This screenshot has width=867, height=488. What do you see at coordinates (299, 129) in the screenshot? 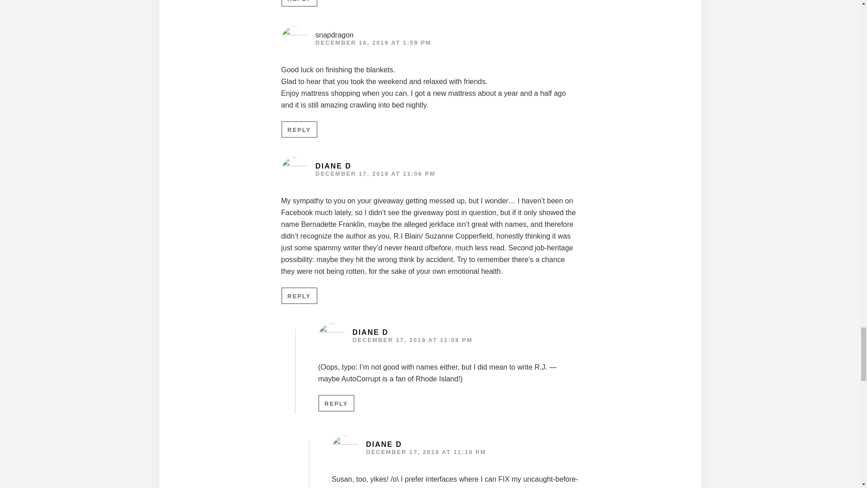
I see `REPLY` at bounding box center [299, 129].